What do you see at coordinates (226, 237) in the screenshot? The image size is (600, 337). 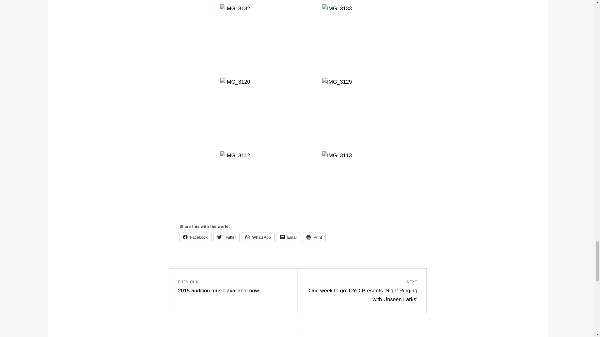 I see `Click to share on Twitter` at bounding box center [226, 237].